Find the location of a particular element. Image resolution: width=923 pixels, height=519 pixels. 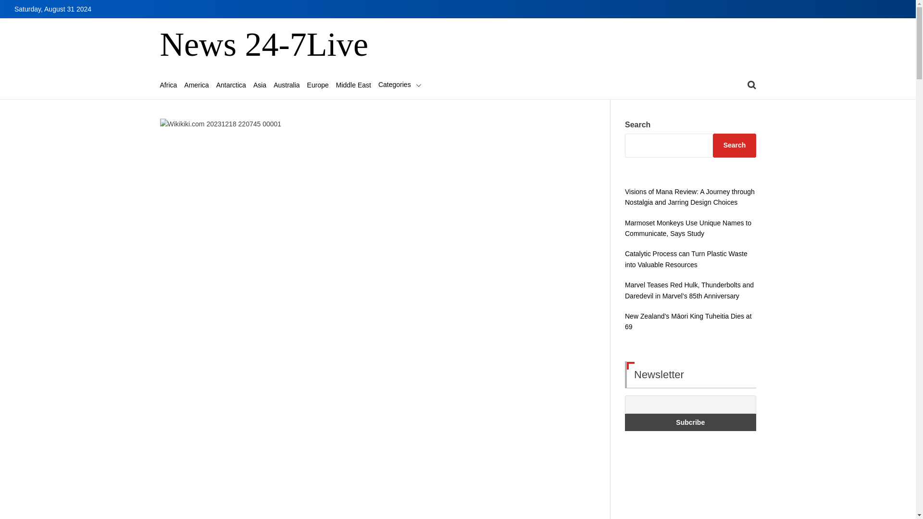

Australia is located at coordinates (286, 85).